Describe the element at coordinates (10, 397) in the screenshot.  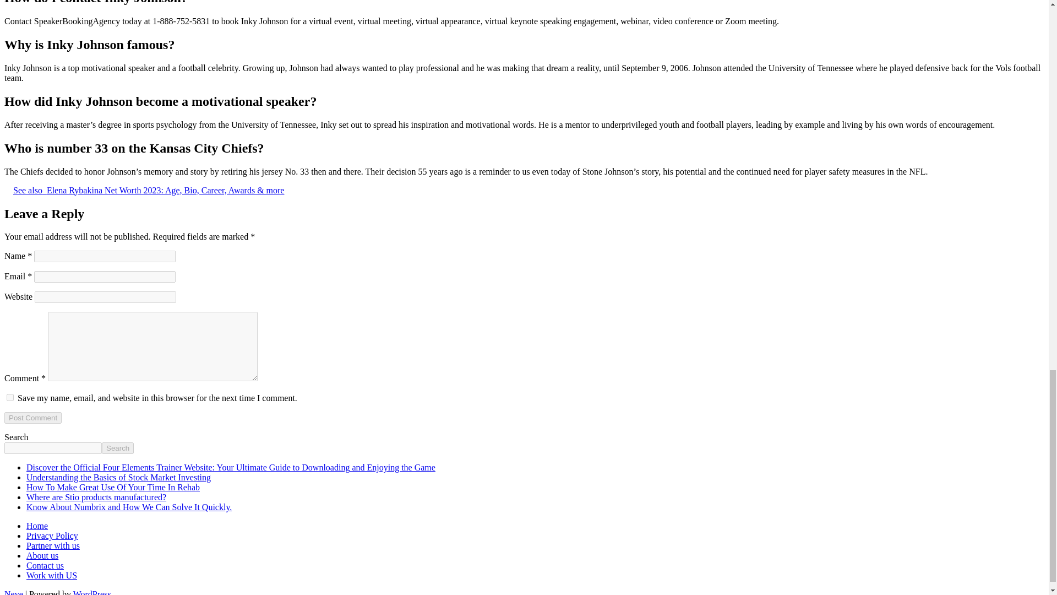
I see `yes` at that location.